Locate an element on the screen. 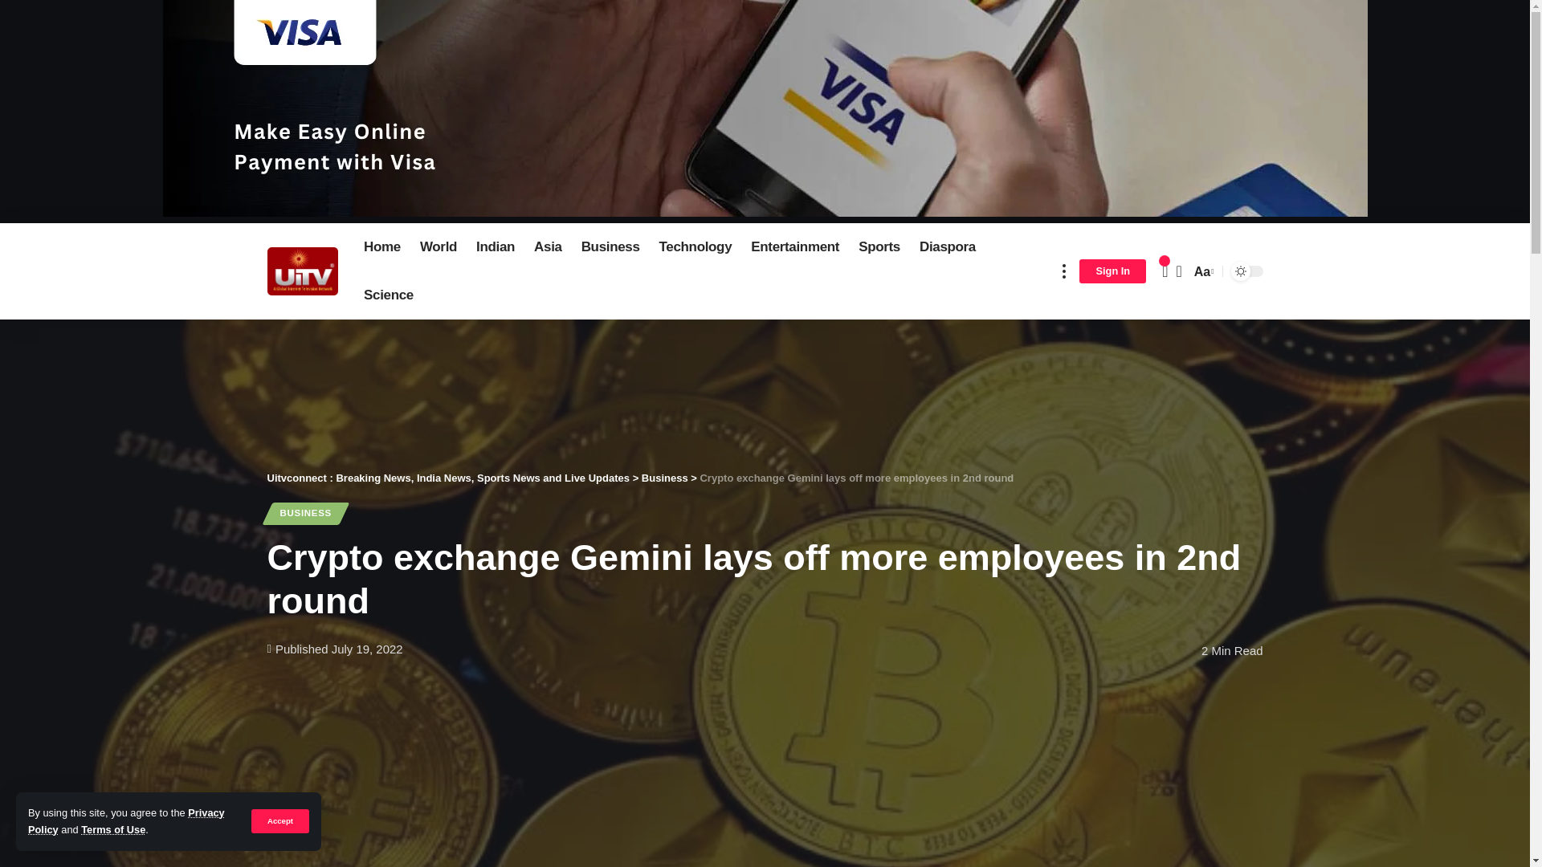 This screenshot has height=867, width=1542. Business is located at coordinates (610, 247).